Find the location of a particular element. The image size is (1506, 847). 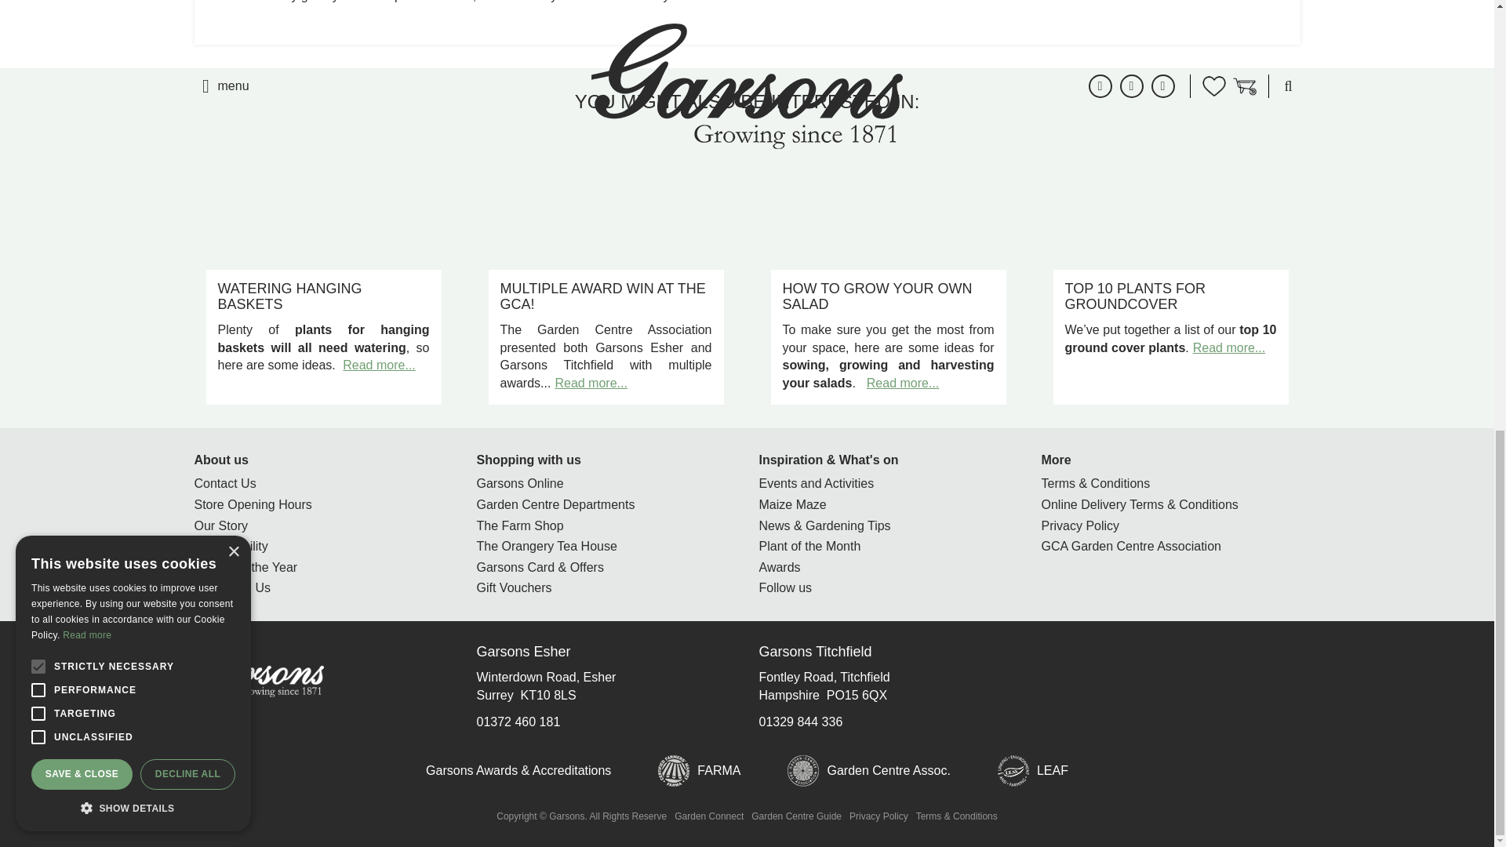

Read more... is located at coordinates (590, 383).